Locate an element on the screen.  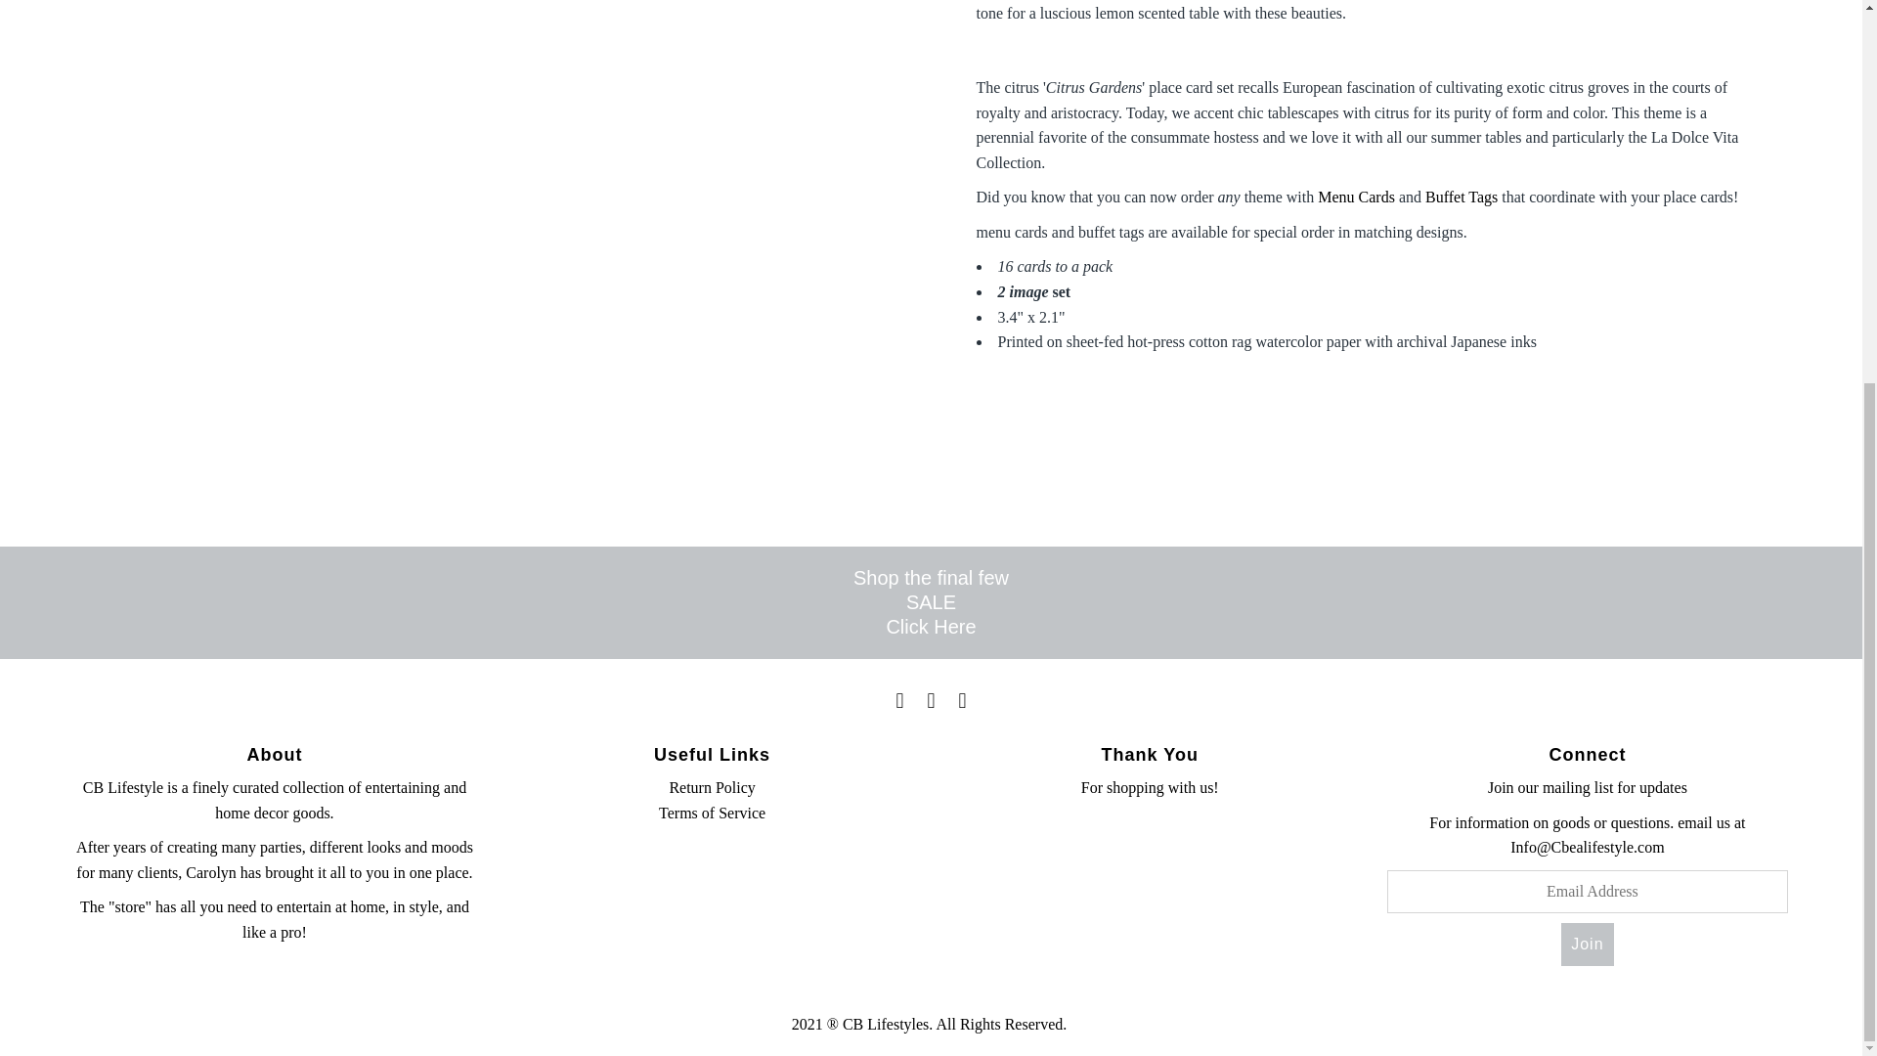
Fall Preview is located at coordinates (931, 626).